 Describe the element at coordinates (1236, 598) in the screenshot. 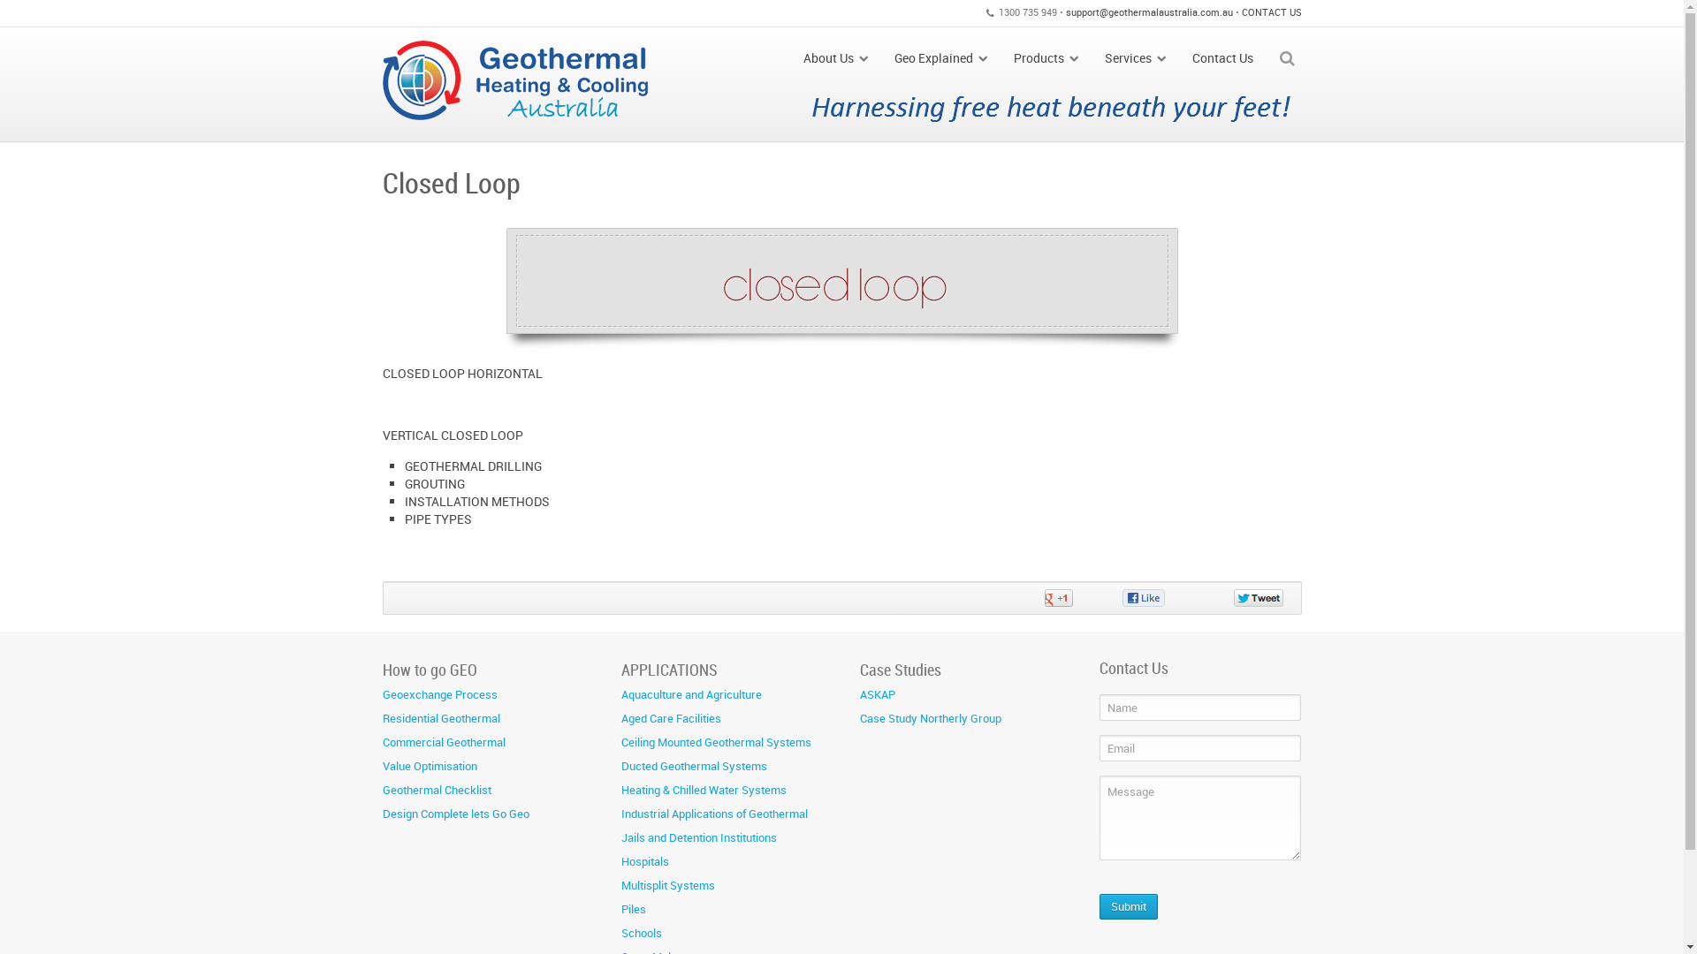

I see `Share on Twitter` at that location.